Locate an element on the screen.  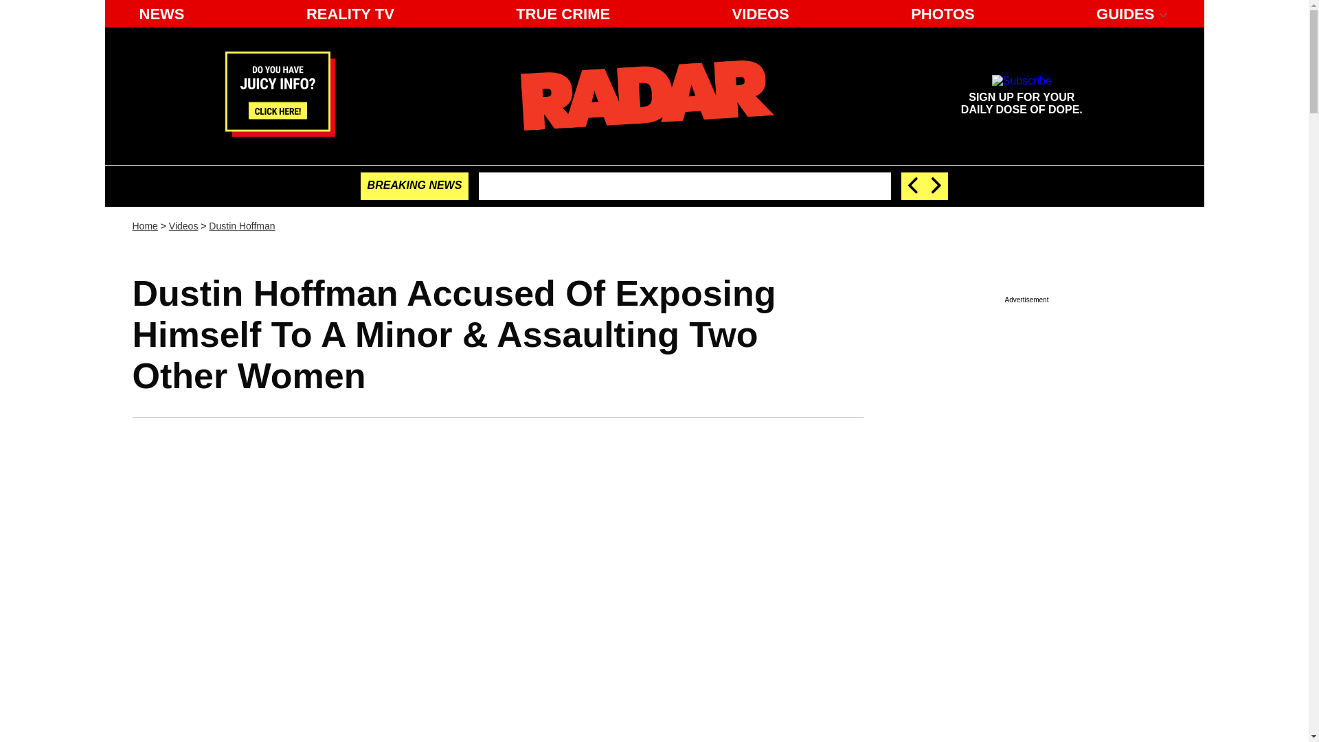
Home is located at coordinates (350, 14).